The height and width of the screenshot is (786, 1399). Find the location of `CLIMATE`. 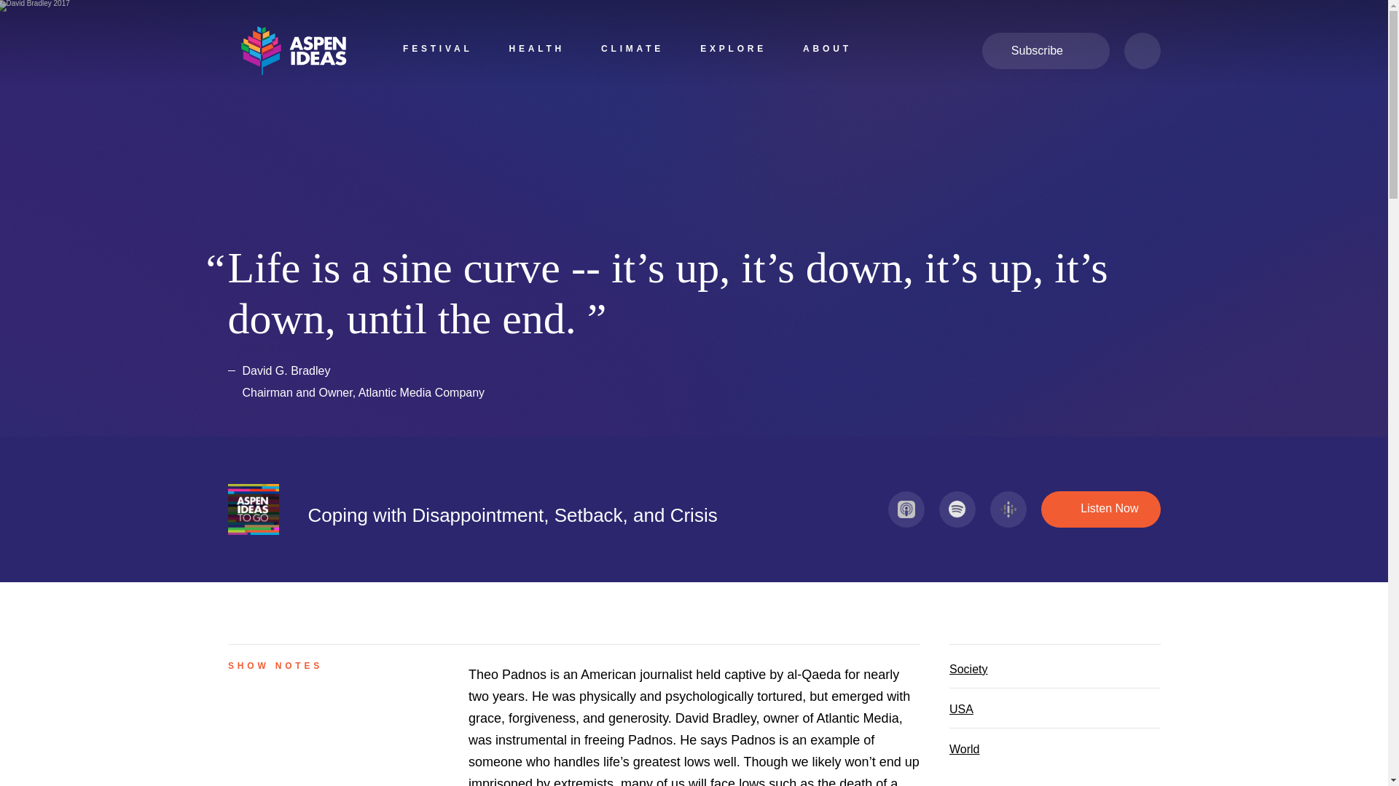

CLIMATE is located at coordinates (632, 51).